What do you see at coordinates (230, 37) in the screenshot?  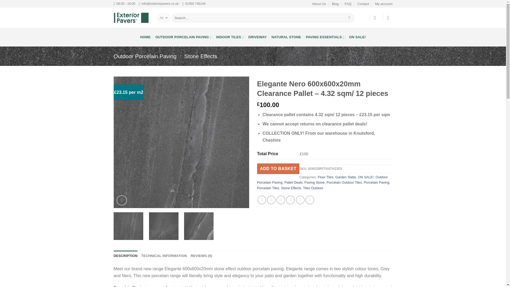 I see `INDOOR TILES` at bounding box center [230, 37].